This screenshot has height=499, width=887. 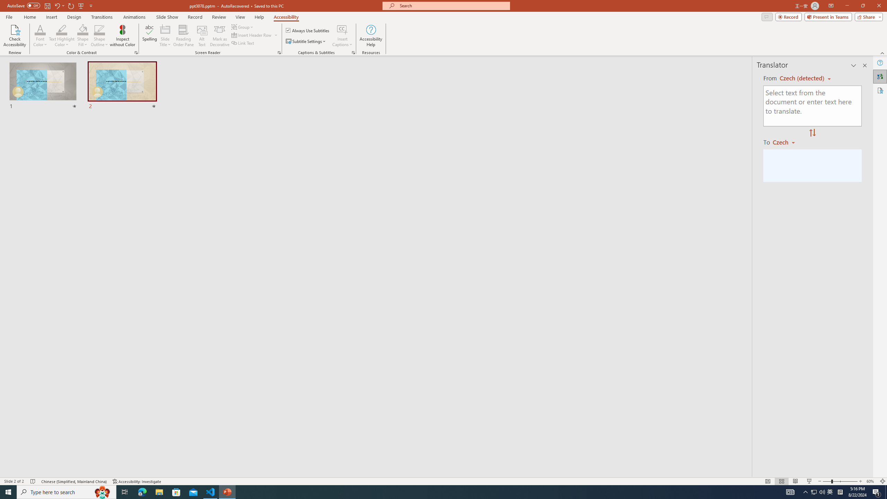 I want to click on Screen Reader, so click(x=279, y=53).